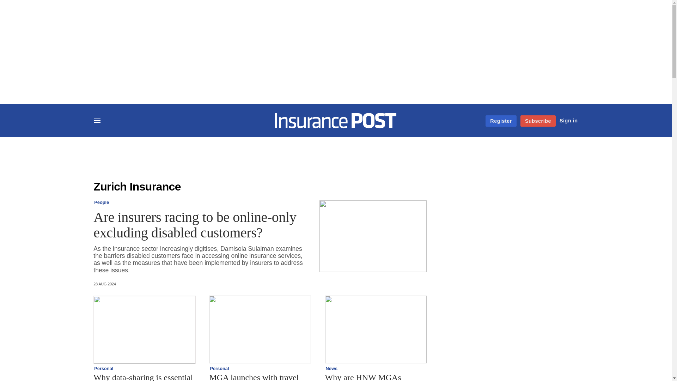  I want to click on Open search popup, so click(117, 120).